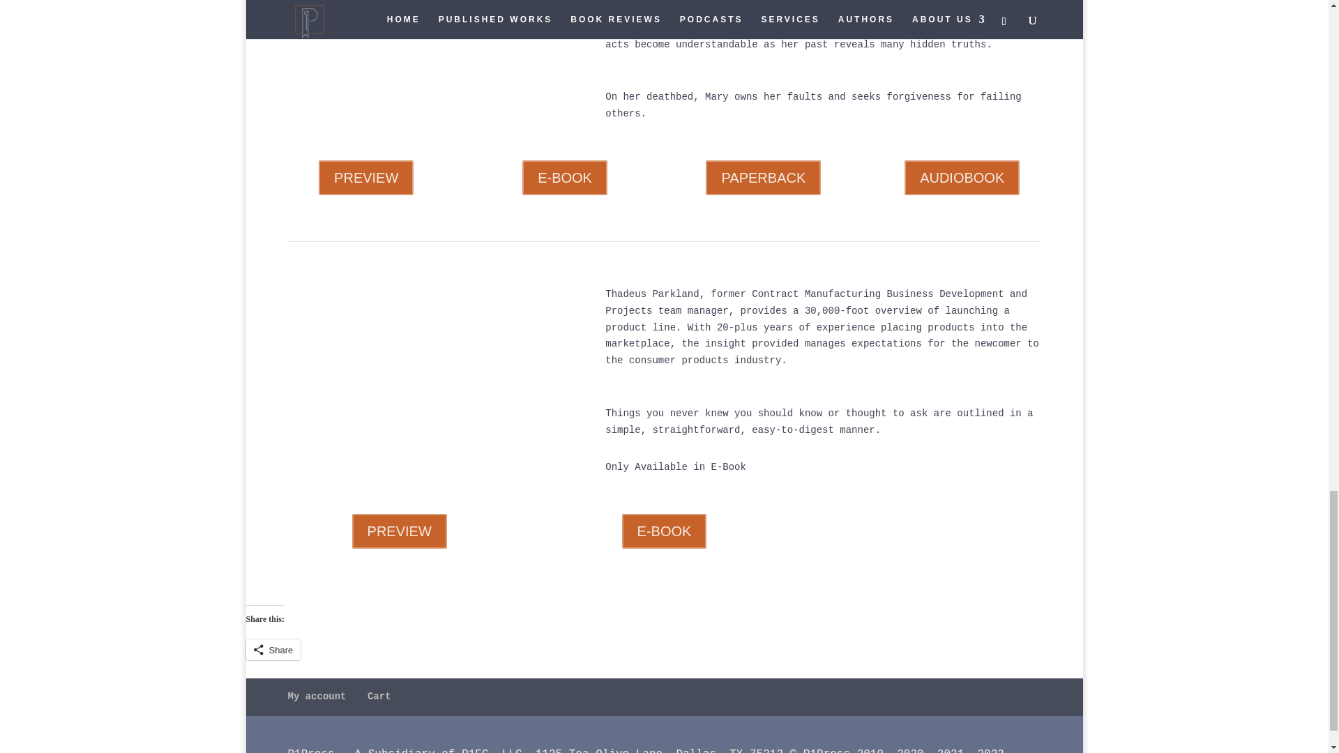 The width and height of the screenshot is (1339, 753). What do you see at coordinates (763, 177) in the screenshot?
I see `PAPERBACK` at bounding box center [763, 177].